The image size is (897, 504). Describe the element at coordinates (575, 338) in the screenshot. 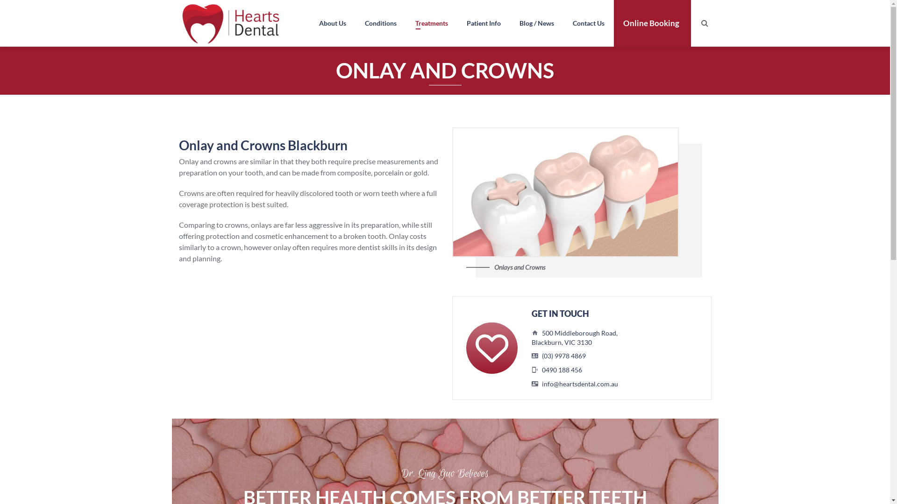

I see `500 Middleborough Road,
Blackburn, VIC 3130` at that location.